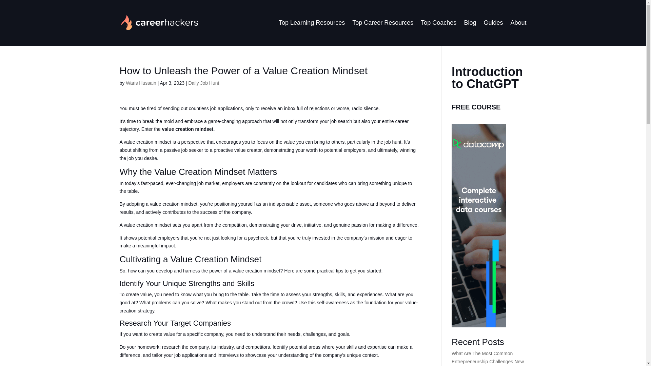 The height and width of the screenshot is (366, 651). I want to click on this issue of DJH, so click(224, 365).